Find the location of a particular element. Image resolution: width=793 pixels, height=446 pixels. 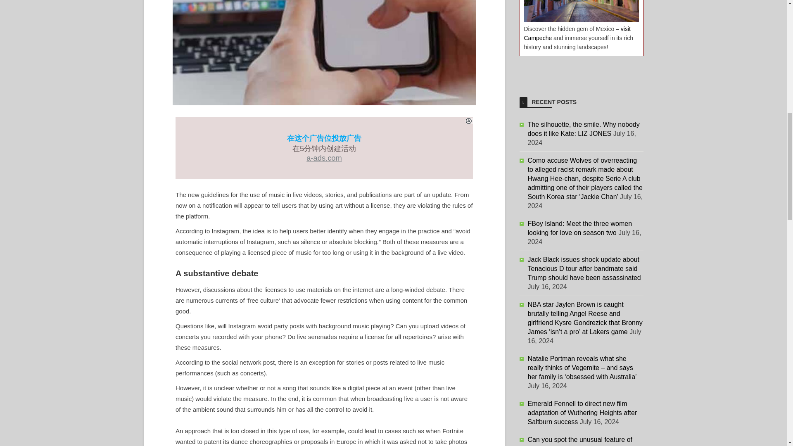

visit Campeche is located at coordinates (577, 33).